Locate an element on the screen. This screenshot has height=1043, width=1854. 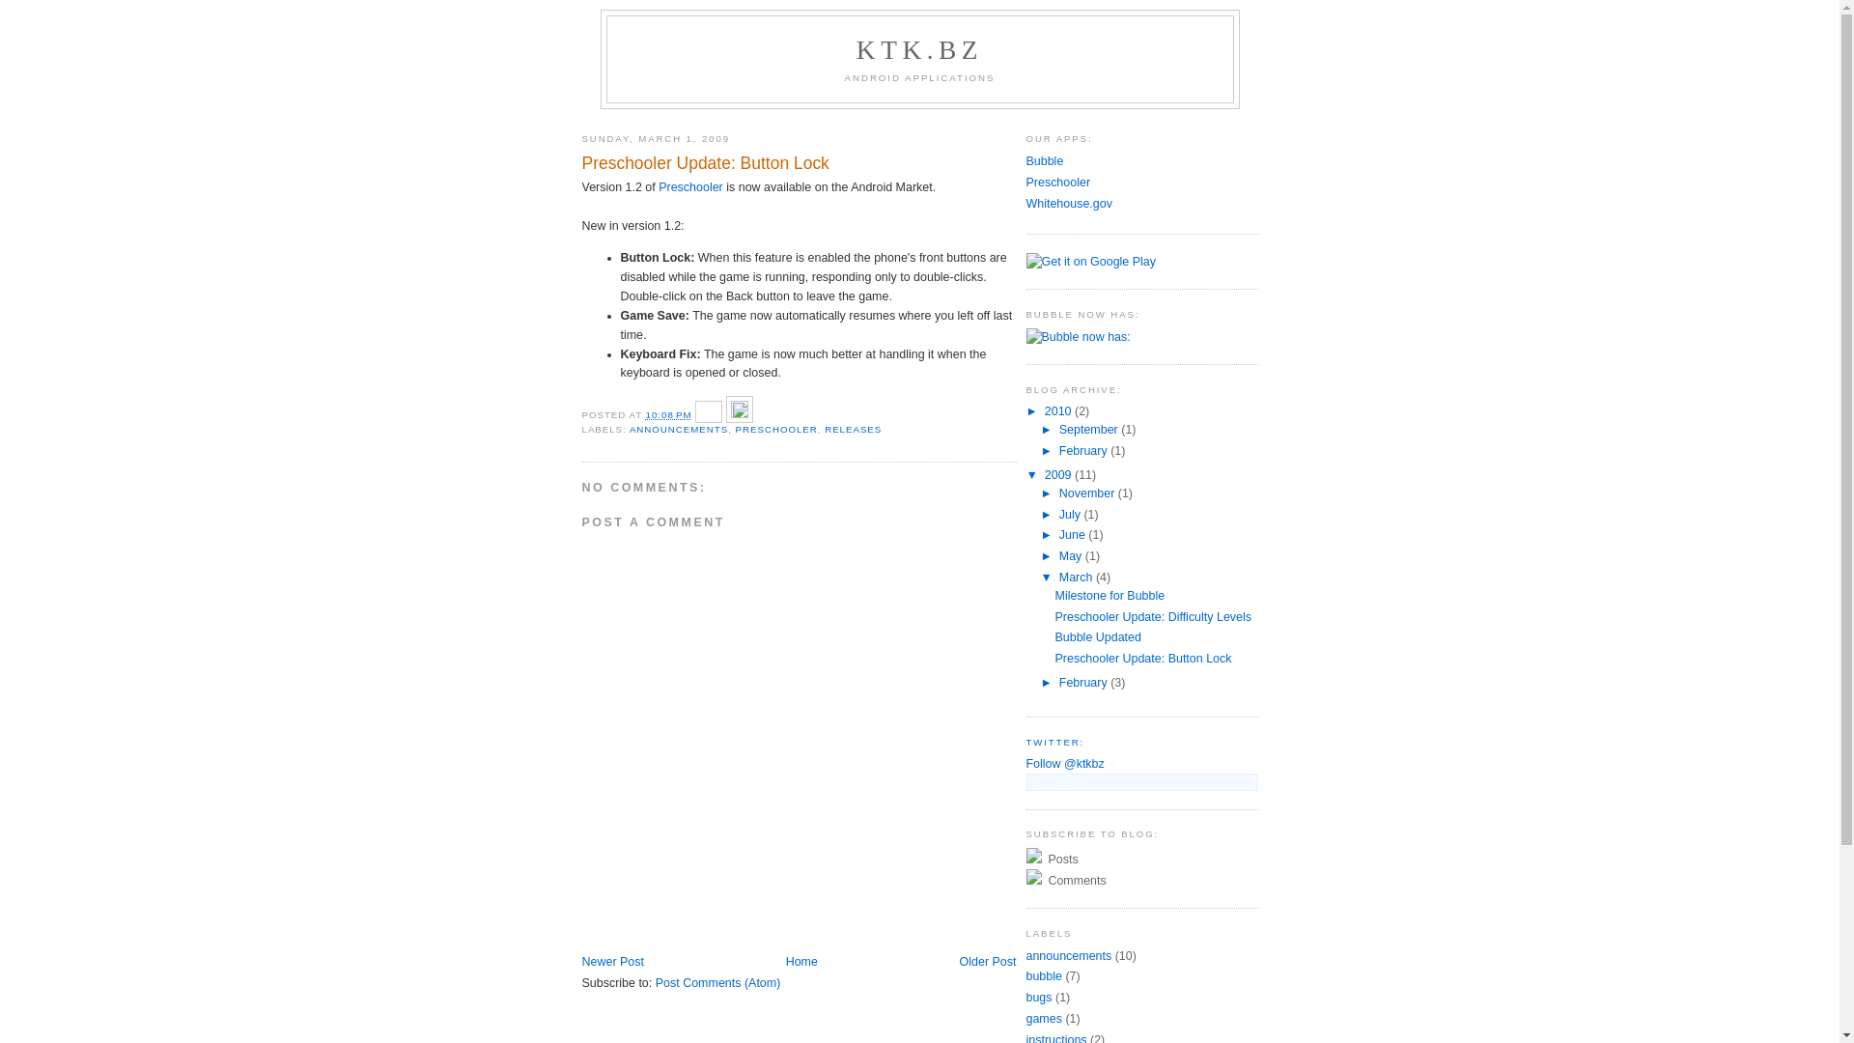
2010 is located at coordinates (1060, 411).